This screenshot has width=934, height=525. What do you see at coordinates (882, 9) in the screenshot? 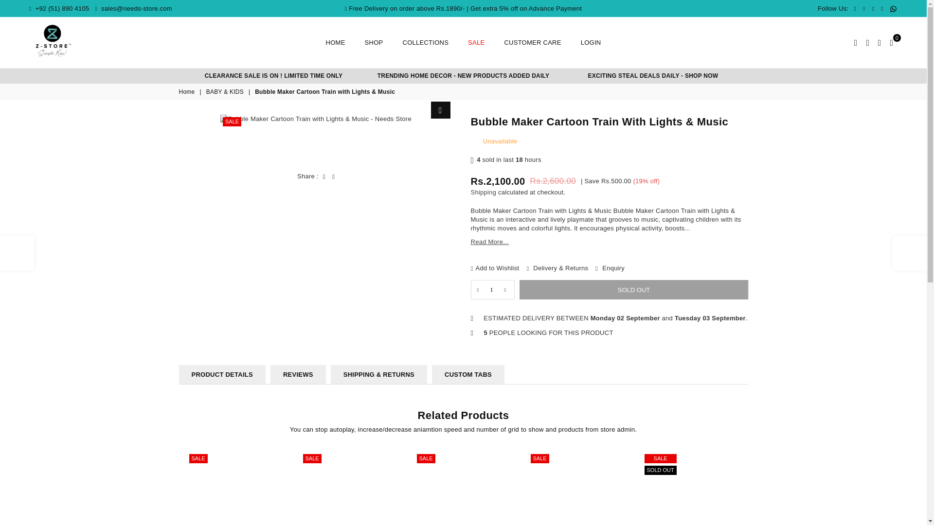
I see `Needs Store on Instagram` at bounding box center [882, 9].